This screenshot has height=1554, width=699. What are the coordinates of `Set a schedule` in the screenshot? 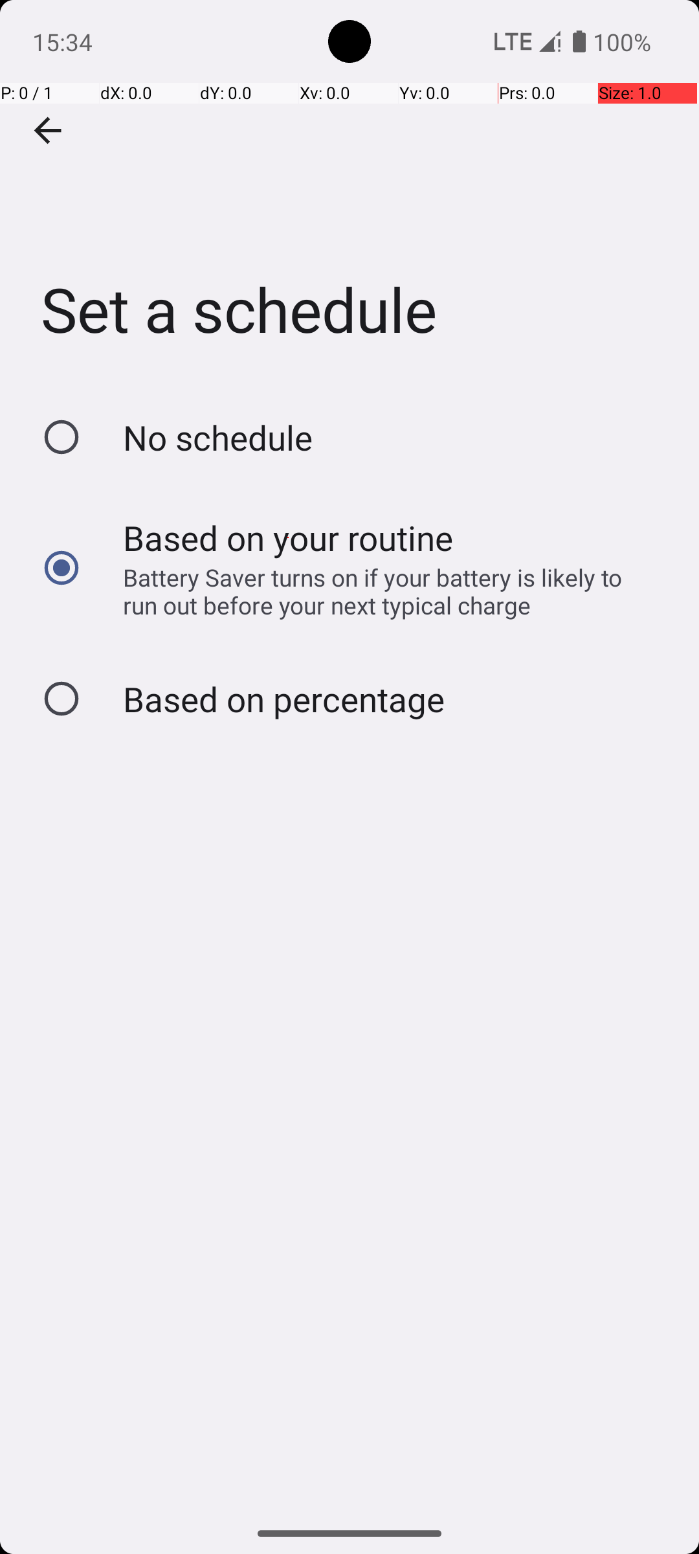 It's located at (349, 194).